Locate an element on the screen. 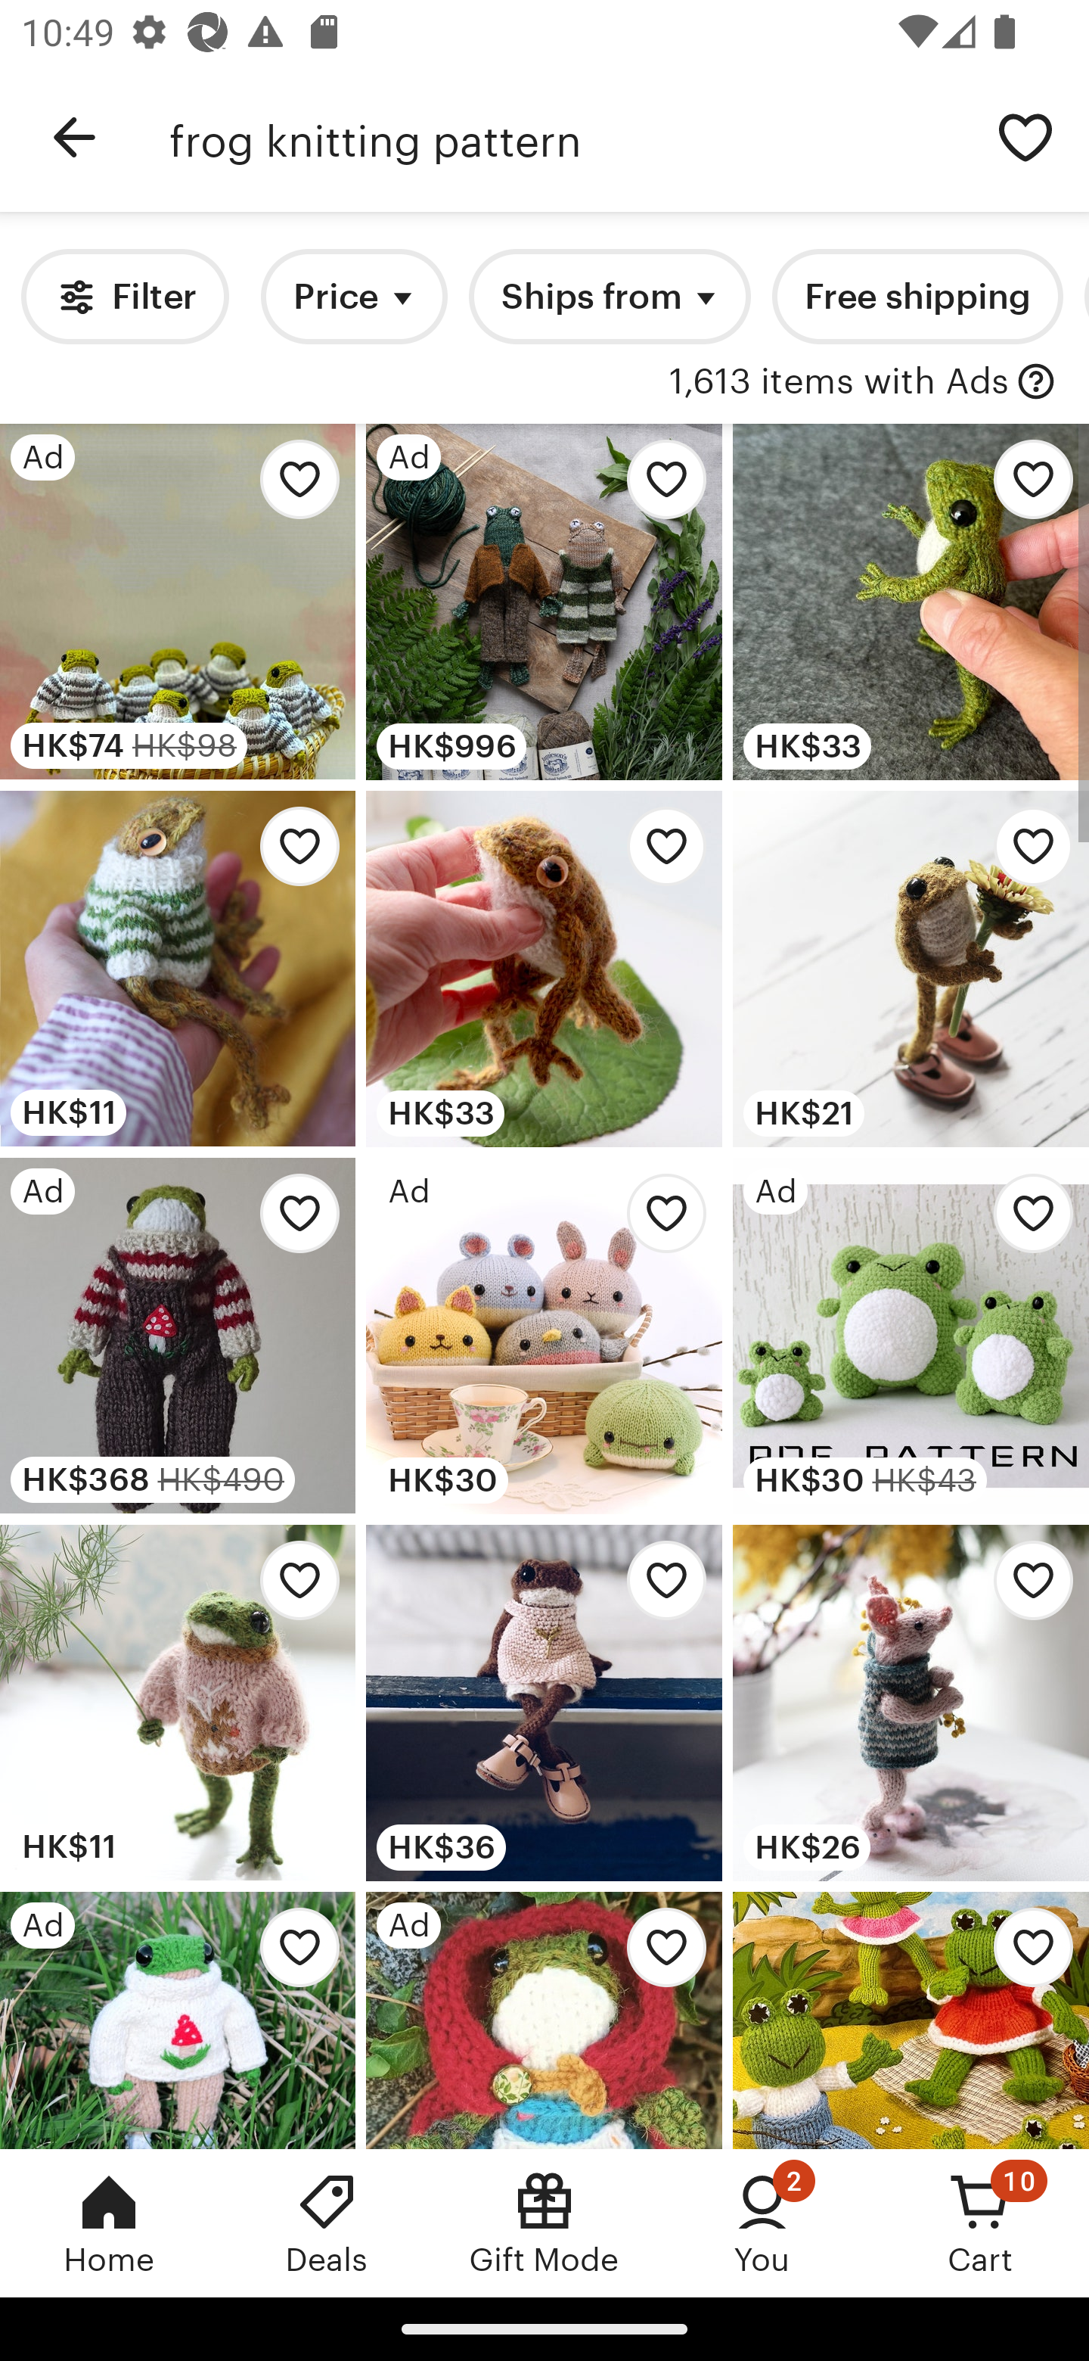 The height and width of the screenshot is (2361, 1089). Add FROG Crochet Pattern to favorites is located at coordinates (658, 1589).